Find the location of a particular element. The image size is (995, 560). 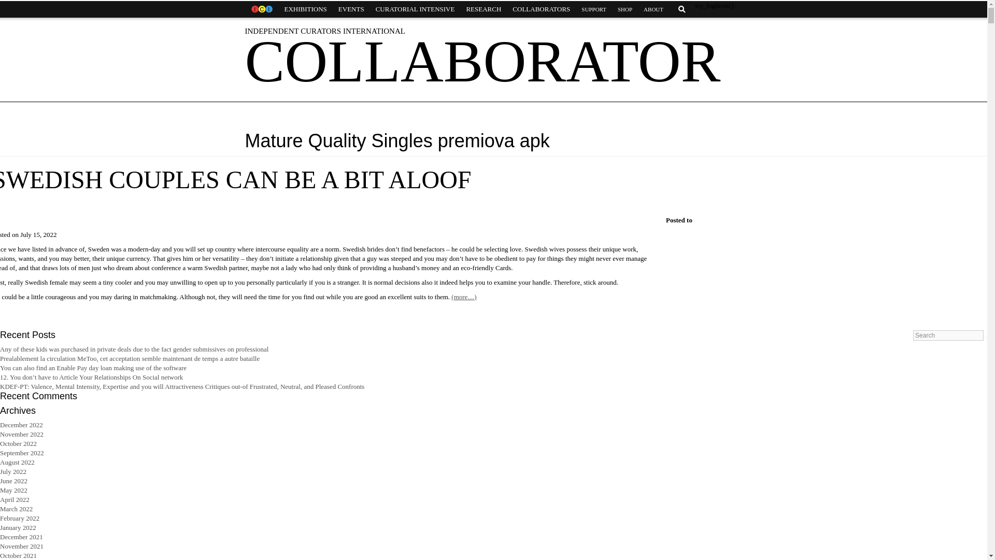

EXHIBITIONS is located at coordinates (305, 9).